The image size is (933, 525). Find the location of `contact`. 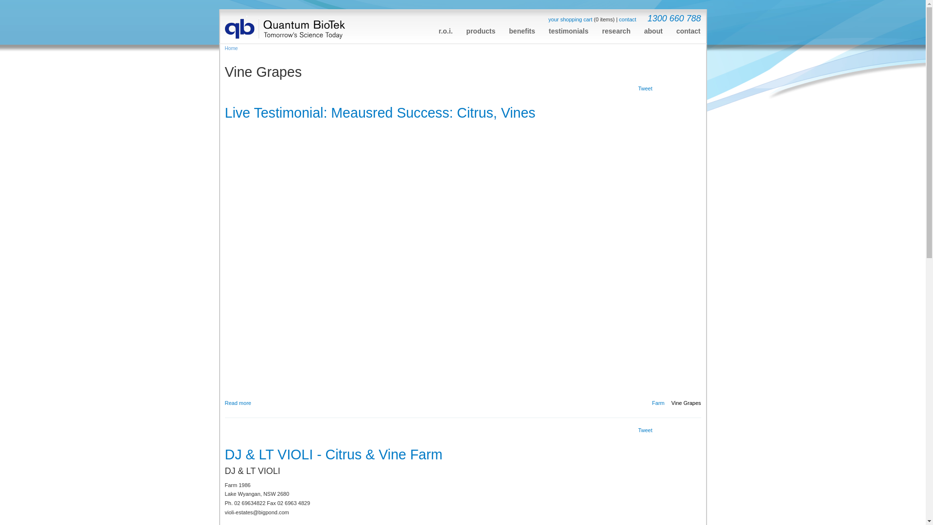

contact is located at coordinates (628, 19).